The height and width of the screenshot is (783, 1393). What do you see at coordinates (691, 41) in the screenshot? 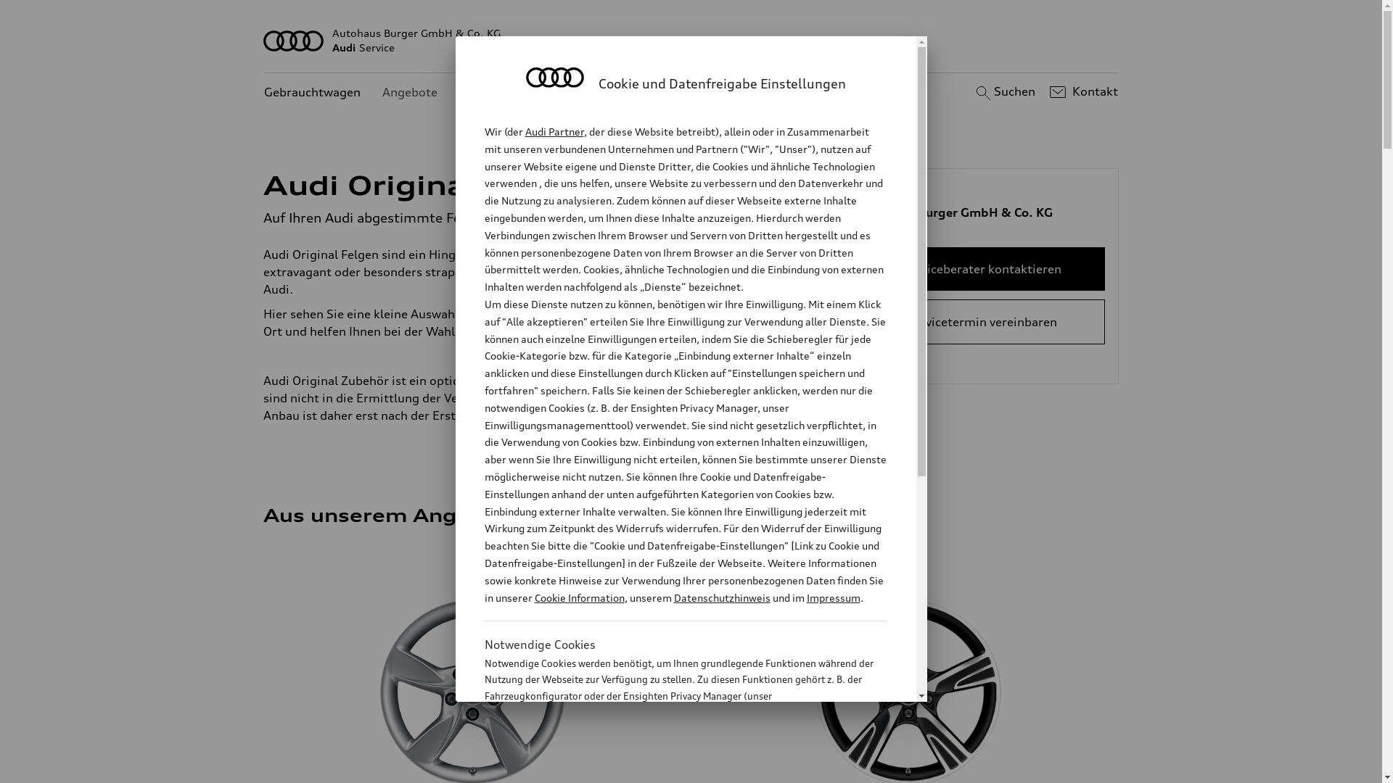
I see `Autohaus Burger GmbH & Co. KG
AudiService` at bounding box center [691, 41].